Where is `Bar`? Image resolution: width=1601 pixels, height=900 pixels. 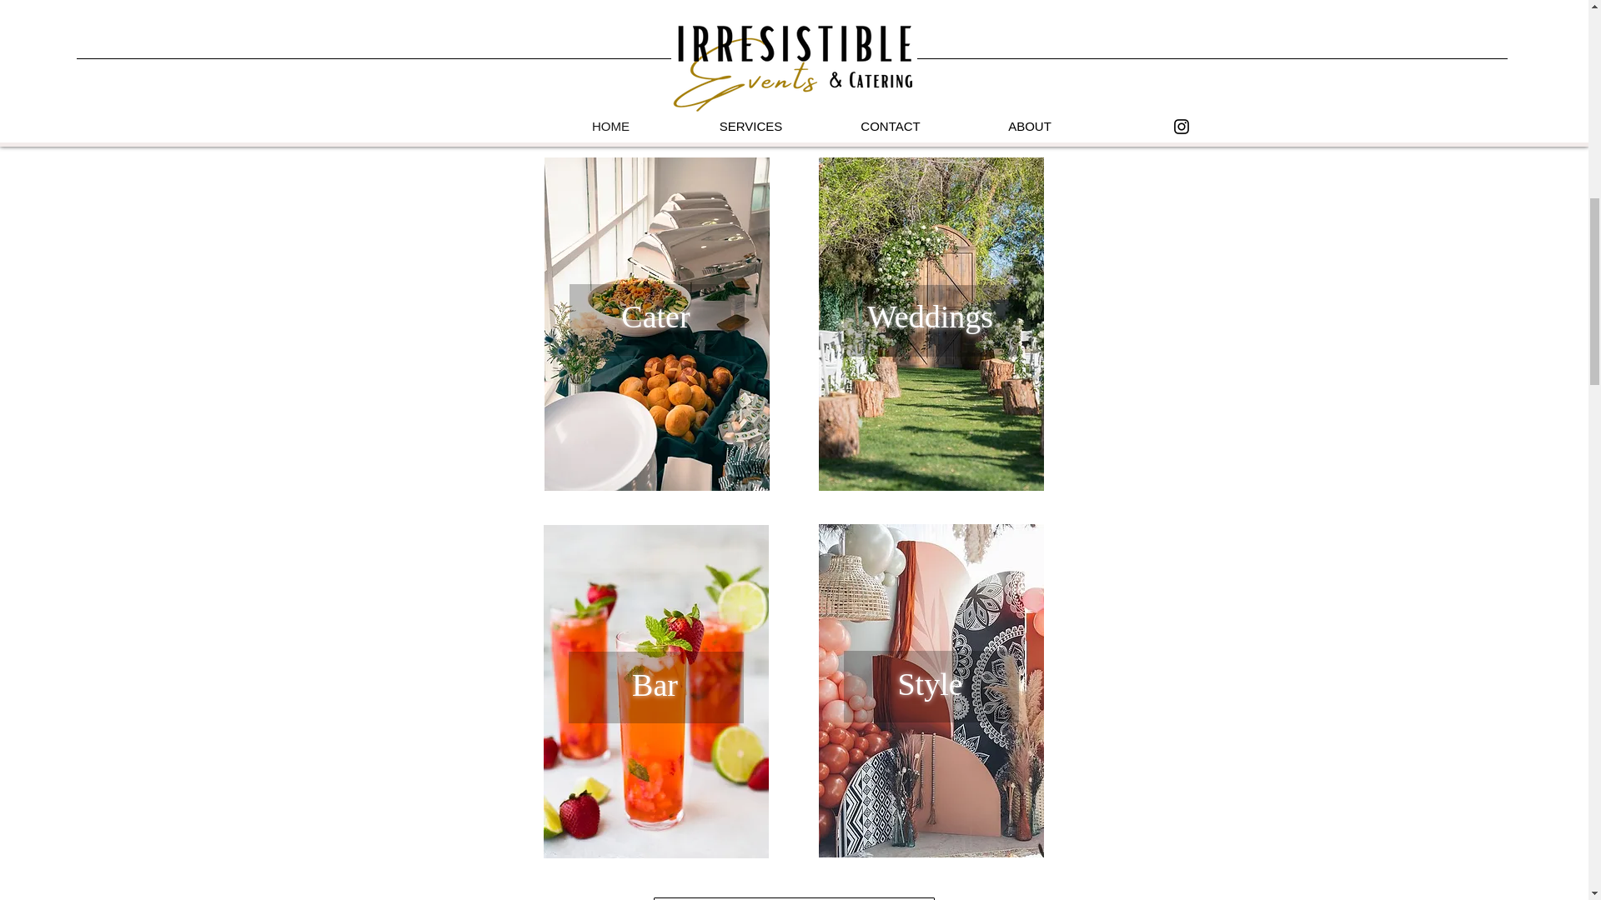 Bar is located at coordinates (655, 685).